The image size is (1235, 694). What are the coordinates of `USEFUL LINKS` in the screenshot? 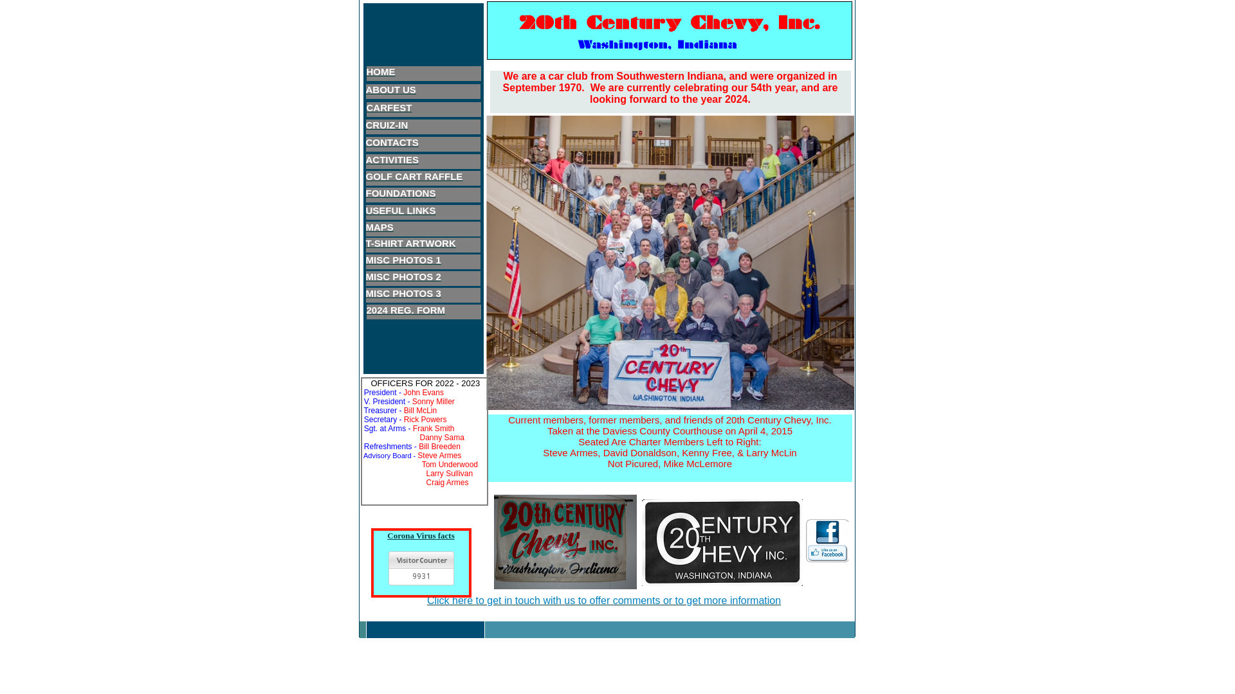 It's located at (400, 211).